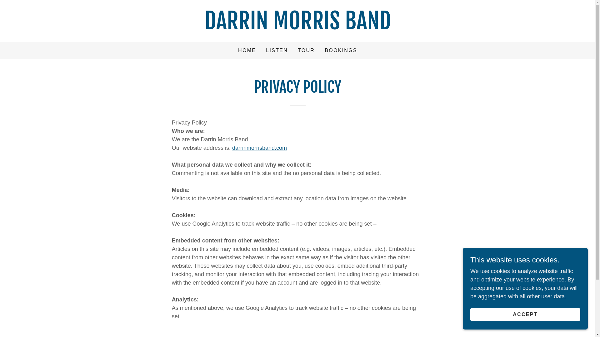  I want to click on DARRIN MORRIS BAND, so click(297, 27).